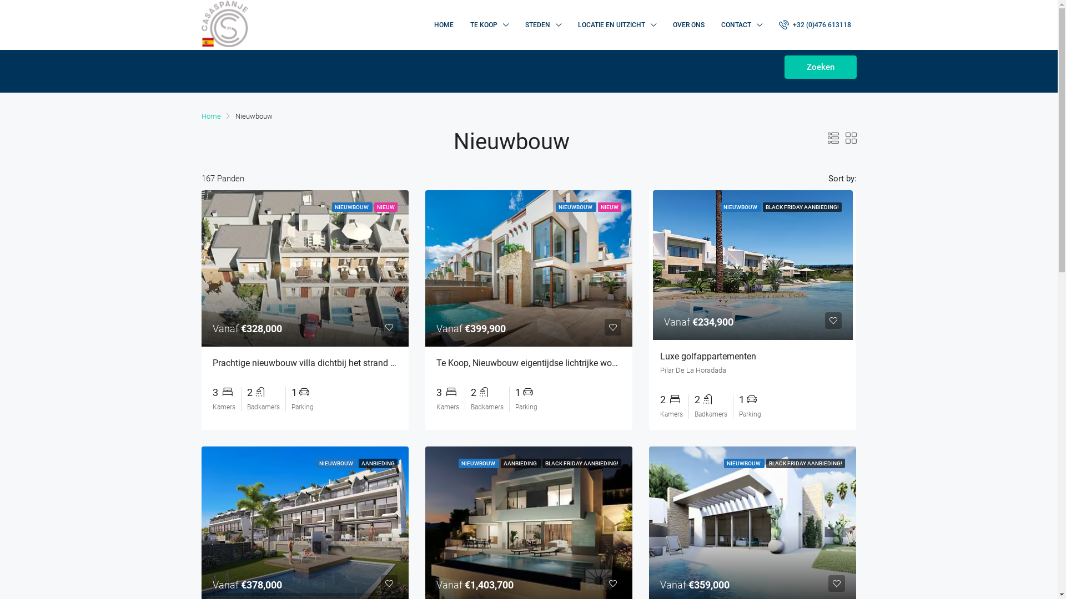 This screenshot has width=1066, height=599. Describe the element at coordinates (378, 464) in the screenshot. I see `AANBIEDING` at that location.